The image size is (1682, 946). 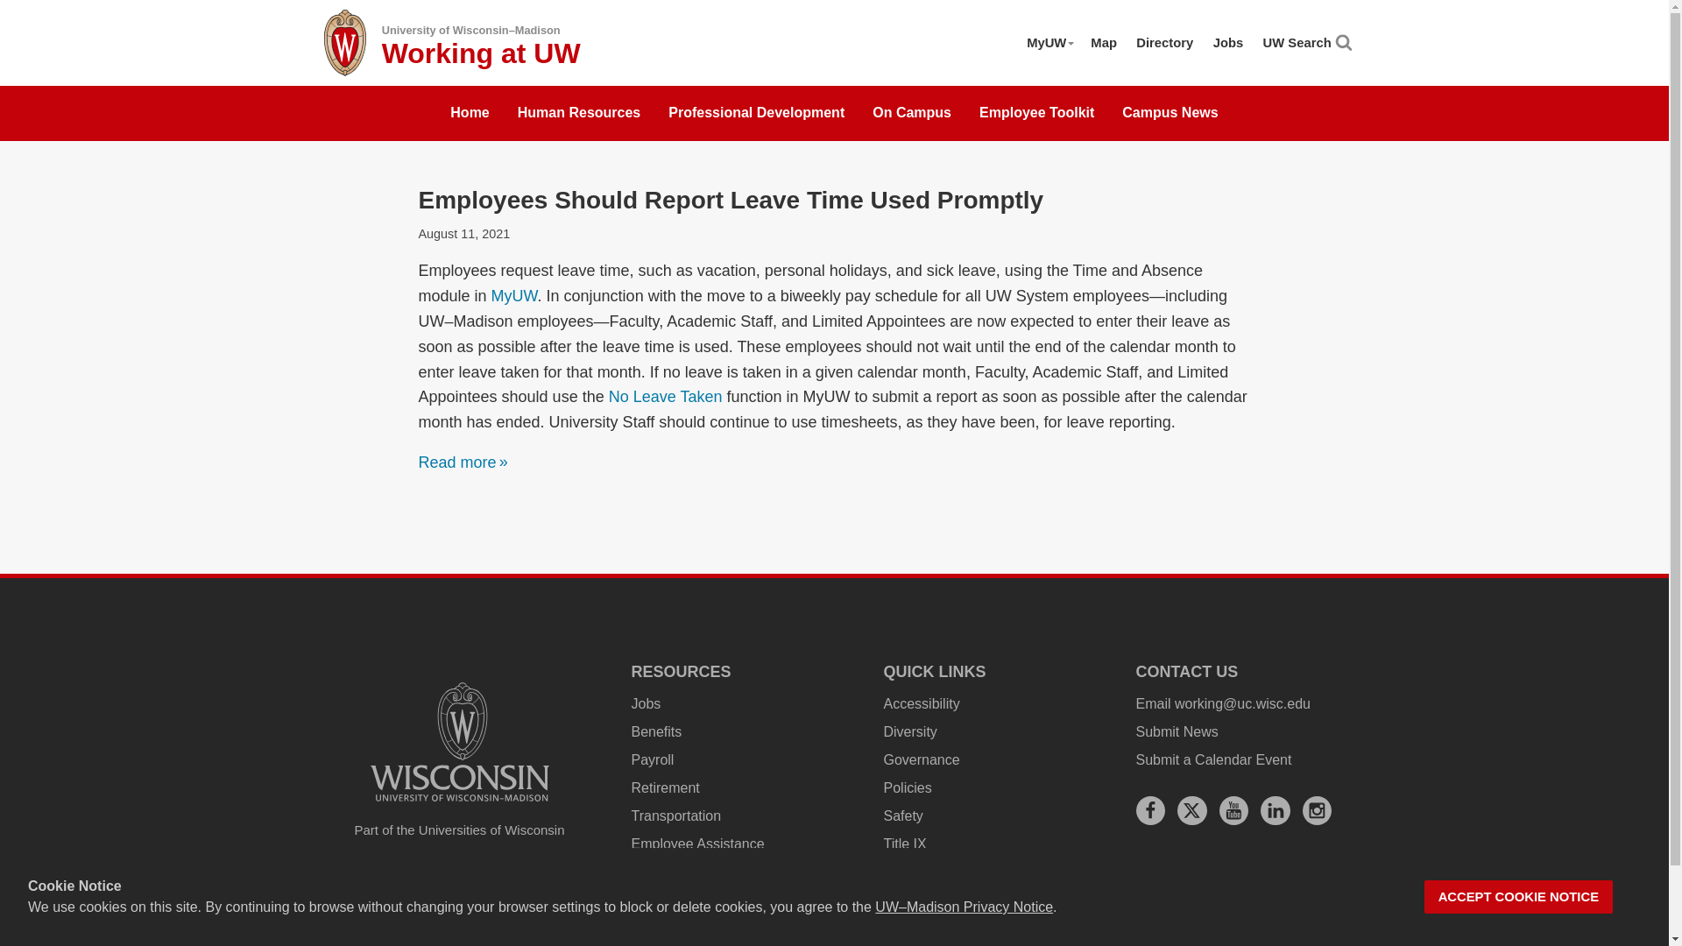 What do you see at coordinates (909, 731) in the screenshot?
I see `Diversity` at bounding box center [909, 731].